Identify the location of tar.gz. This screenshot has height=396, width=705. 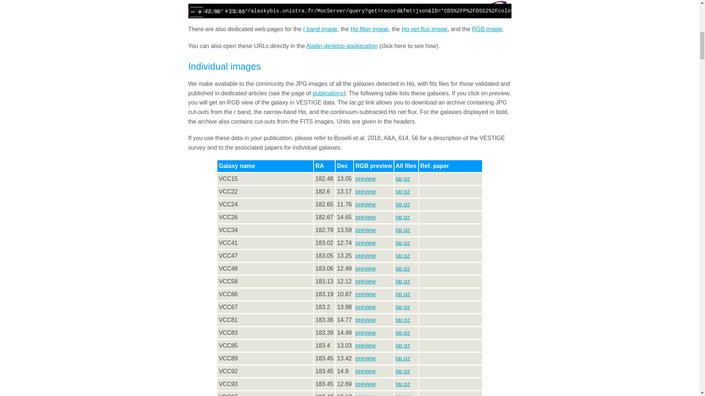
(403, 243).